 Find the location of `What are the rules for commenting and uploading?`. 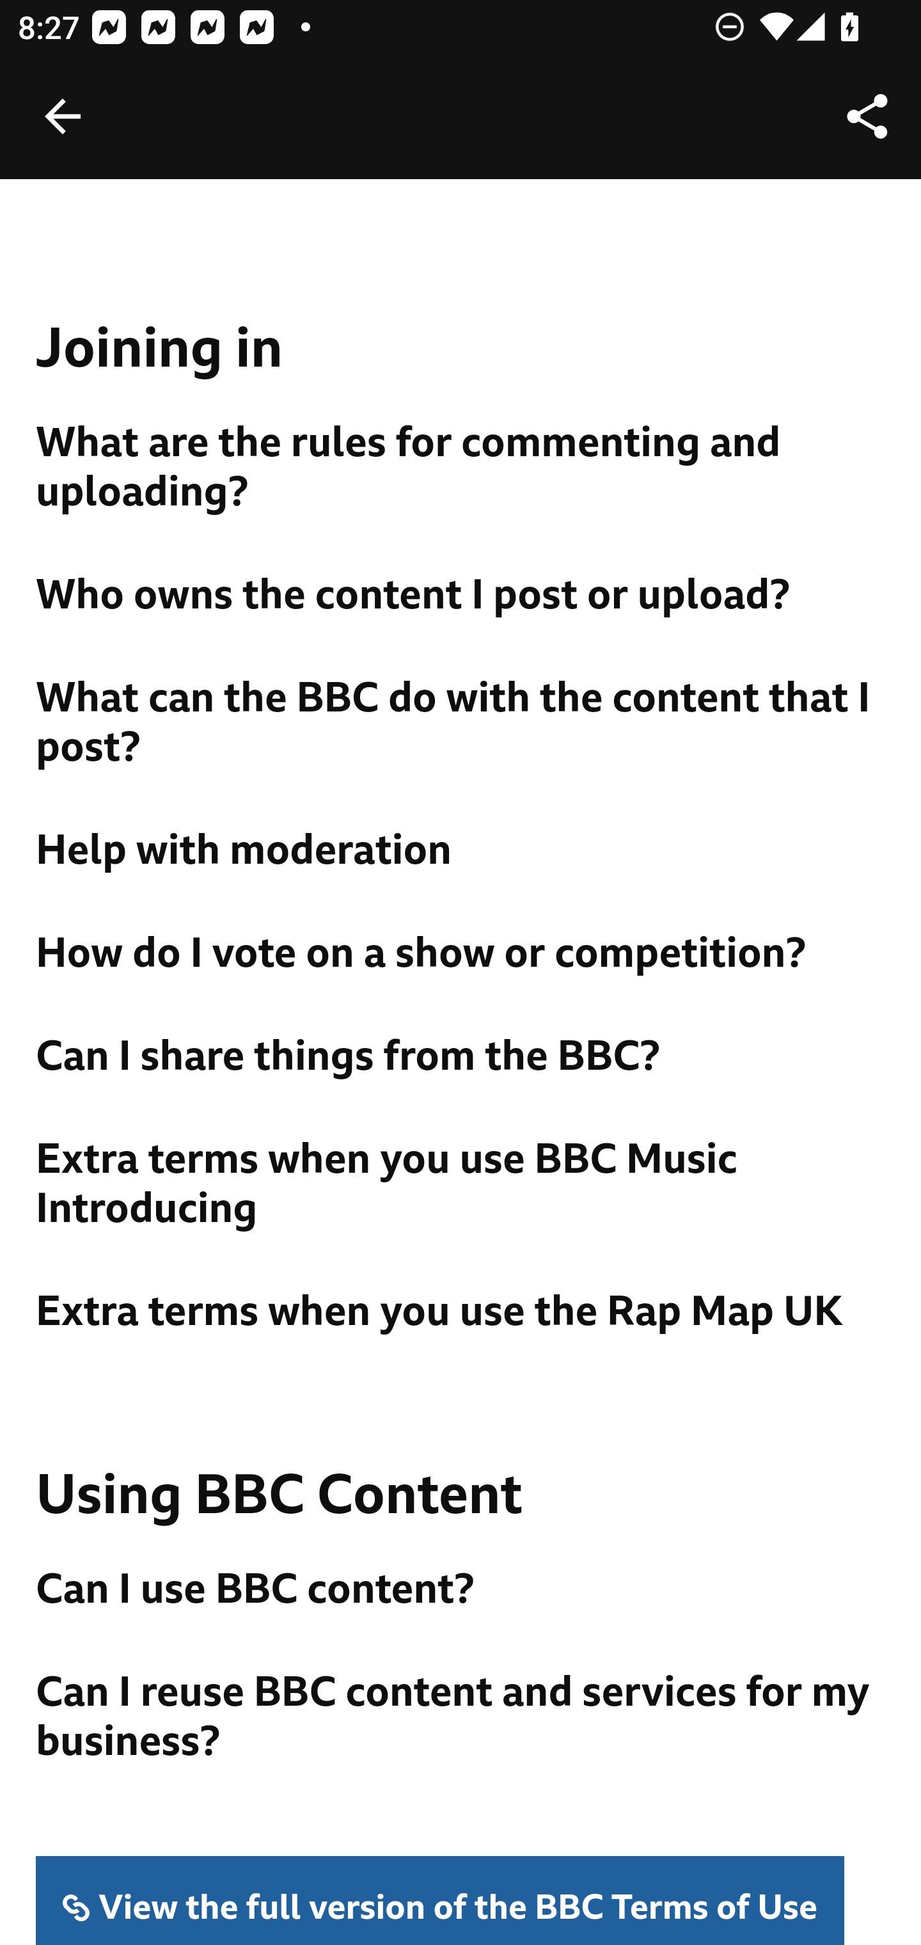

What are the rules for commenting and uploading? is located at coordinates (462, 468).